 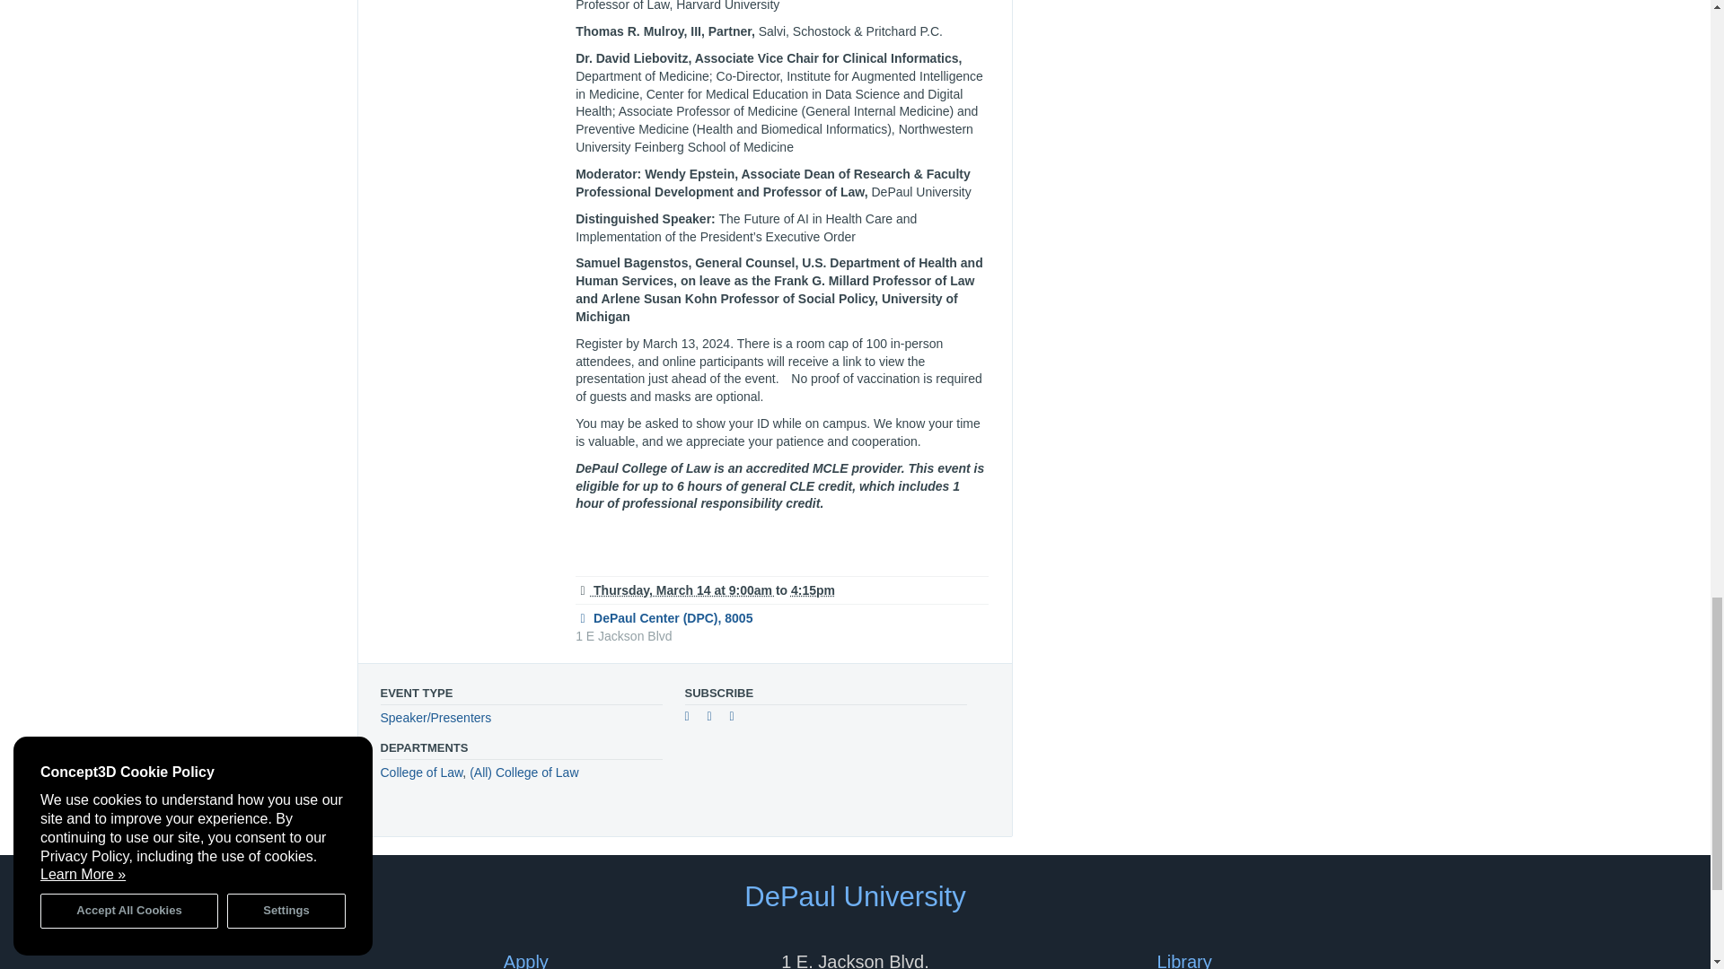 I want to click on 2024-03-14T16:15:00-05:00, so click(x=813, y=590).